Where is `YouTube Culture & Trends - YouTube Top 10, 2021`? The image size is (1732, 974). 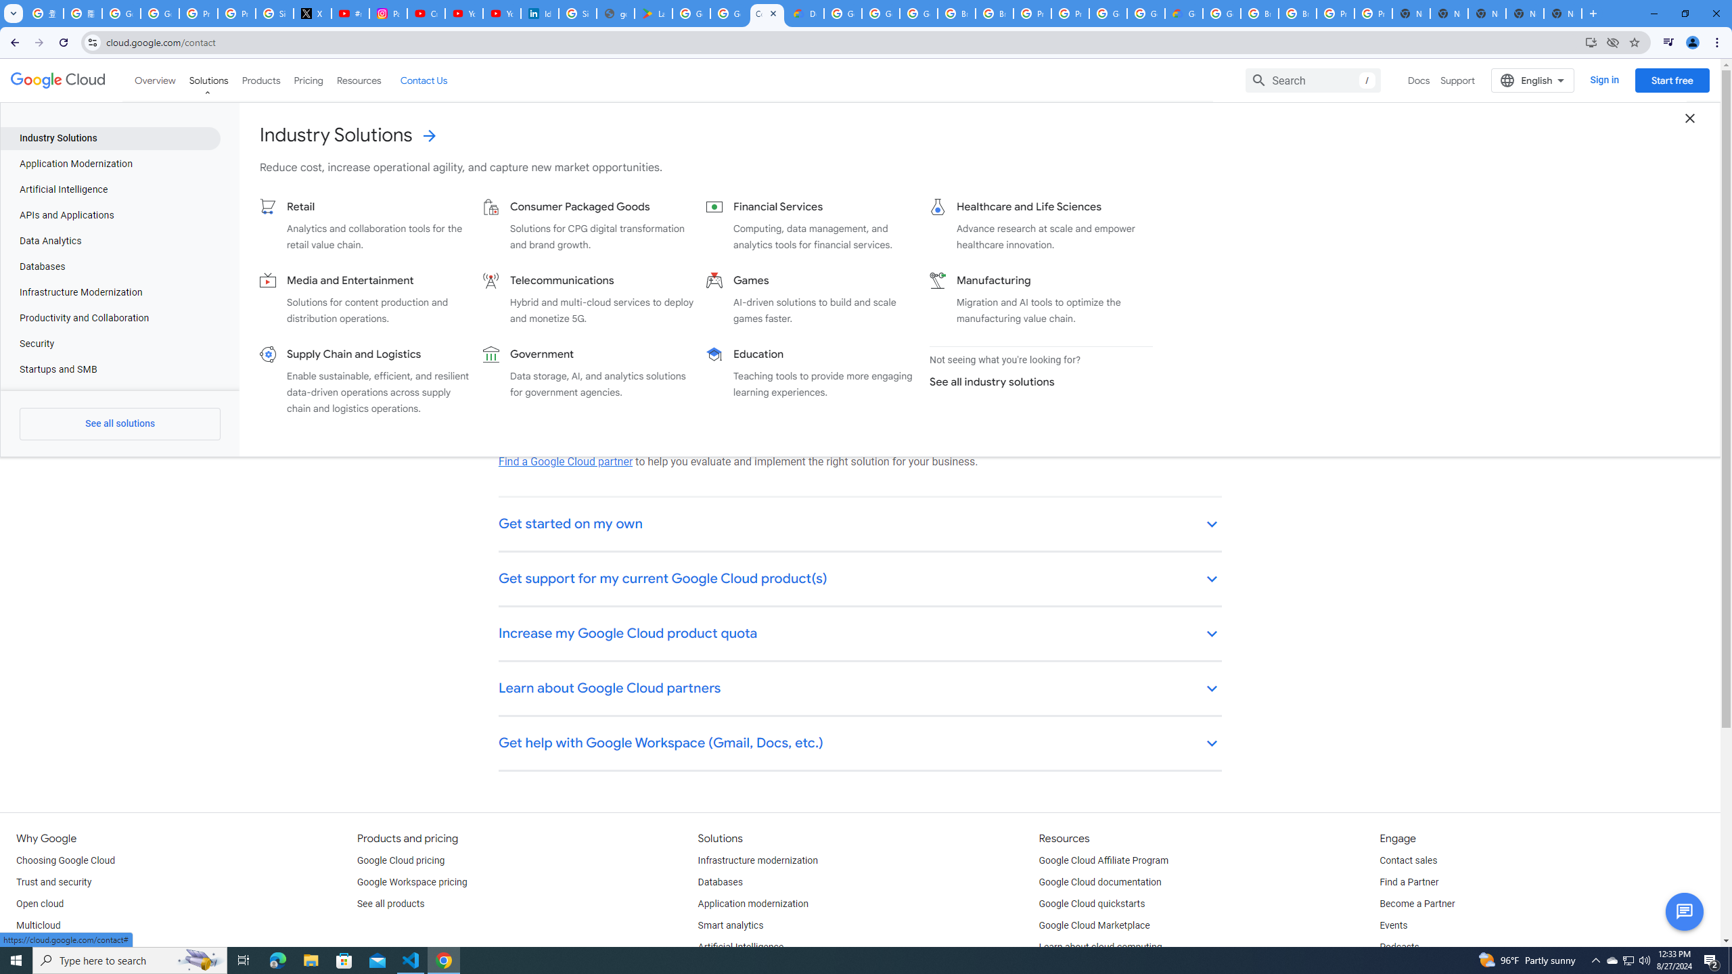
YouTube Culture & Trends - YouTube Top 10, 2021 is located at coordinates (501, 14).